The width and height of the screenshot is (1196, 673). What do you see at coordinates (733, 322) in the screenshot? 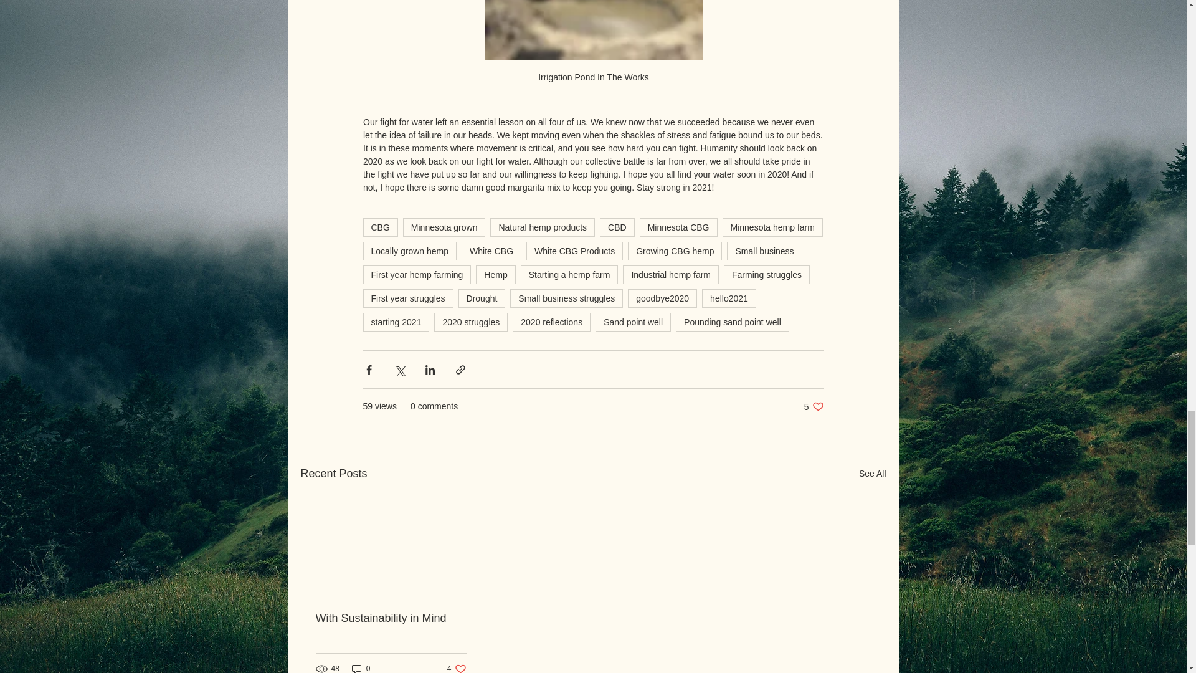
I see `Pounding sand point well` at bounding box center [733, 322].